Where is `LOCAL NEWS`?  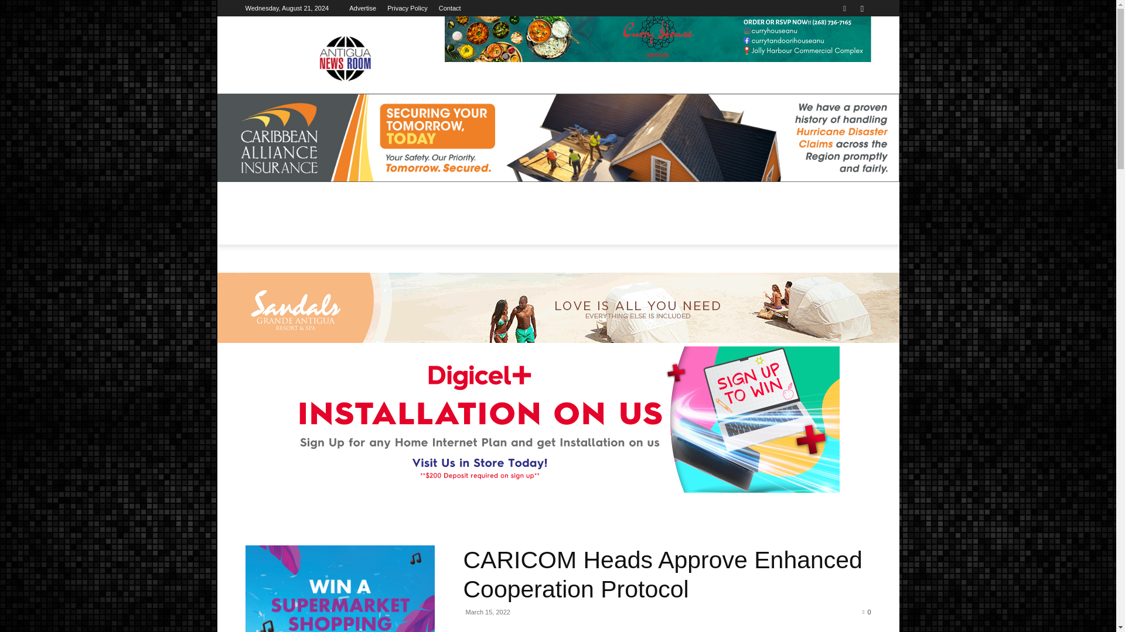
LOCAL NEWS is located at coordinates (321, 221).